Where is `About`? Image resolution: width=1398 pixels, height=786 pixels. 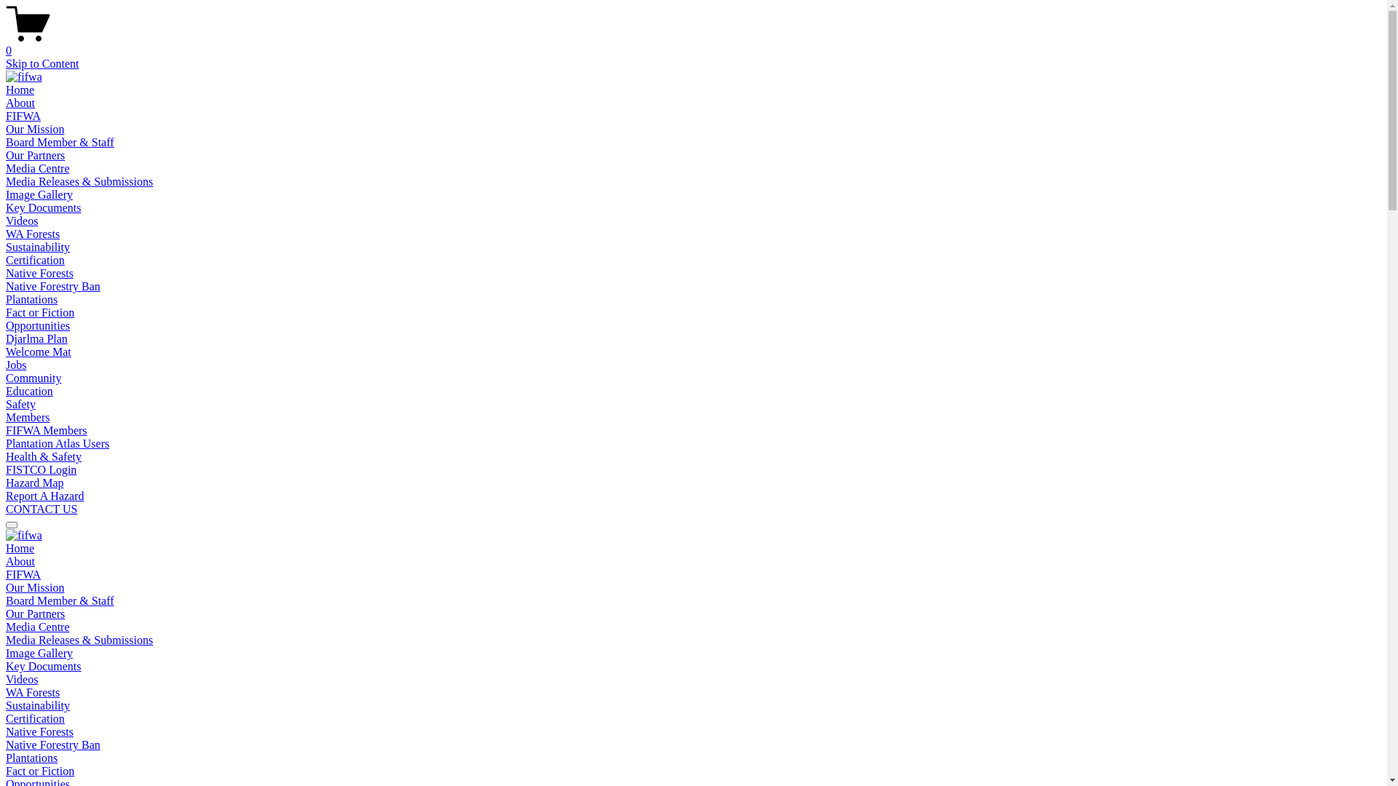
About is located at coordinates (20, 562).